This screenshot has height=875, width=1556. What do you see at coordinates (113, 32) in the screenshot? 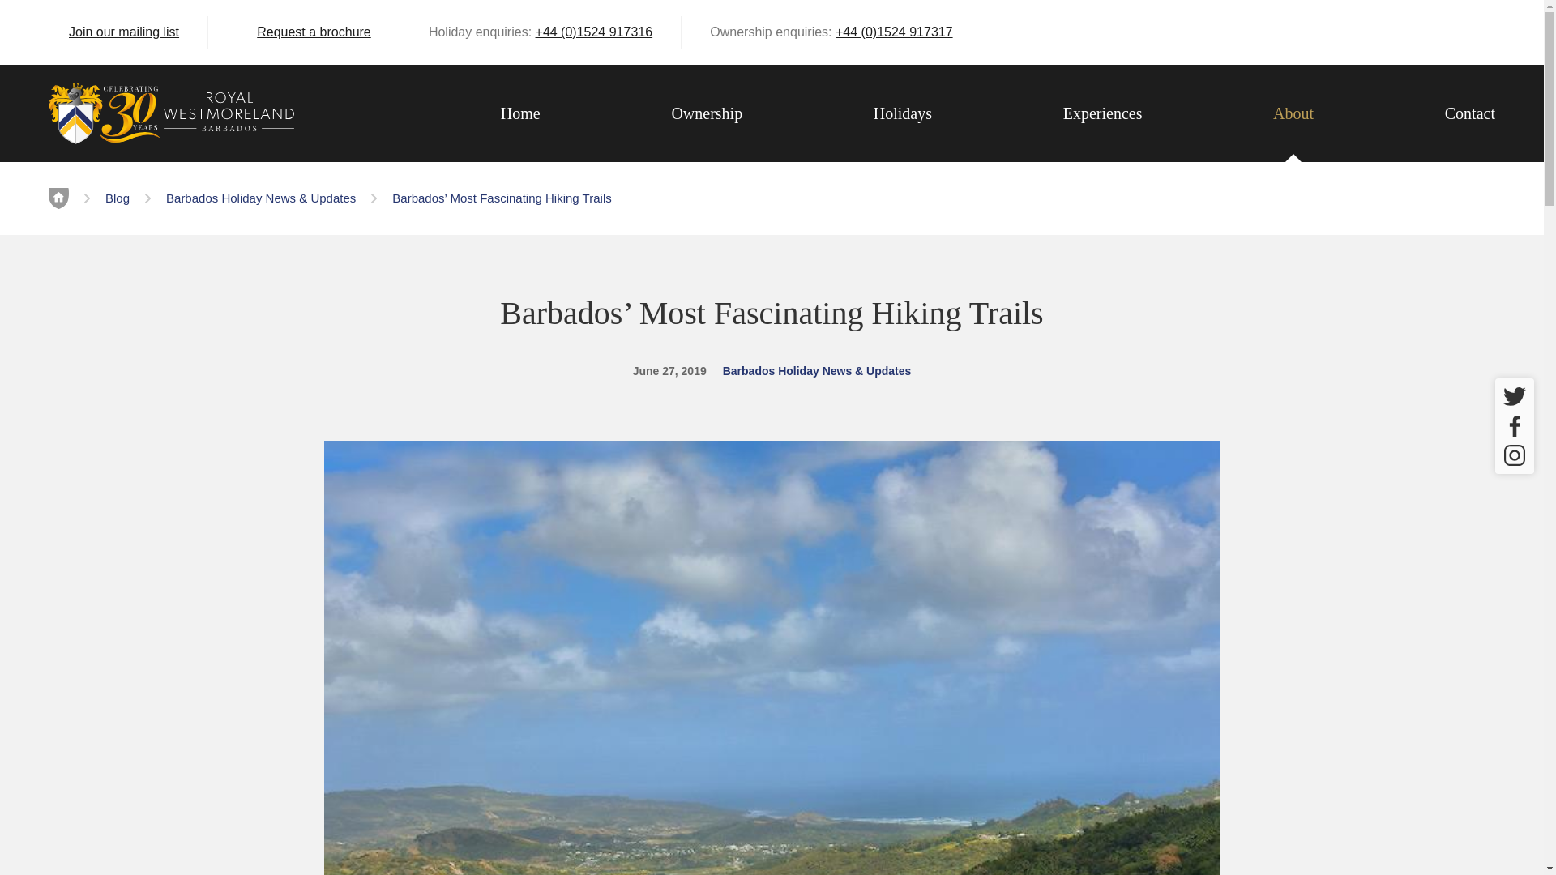
I see `Join our mailing list` at bounding box center [113, 32].